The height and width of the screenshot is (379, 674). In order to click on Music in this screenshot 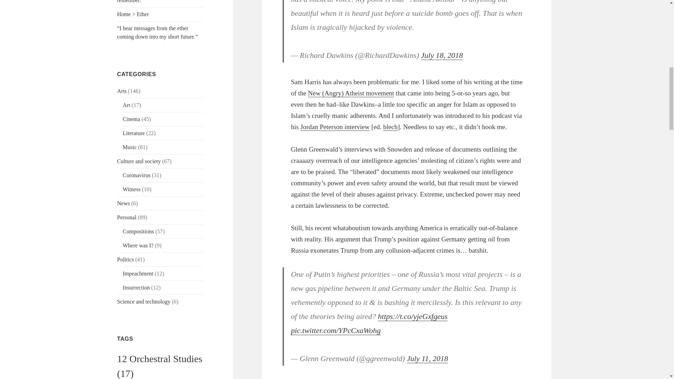, I will do `click(130, 147)`.